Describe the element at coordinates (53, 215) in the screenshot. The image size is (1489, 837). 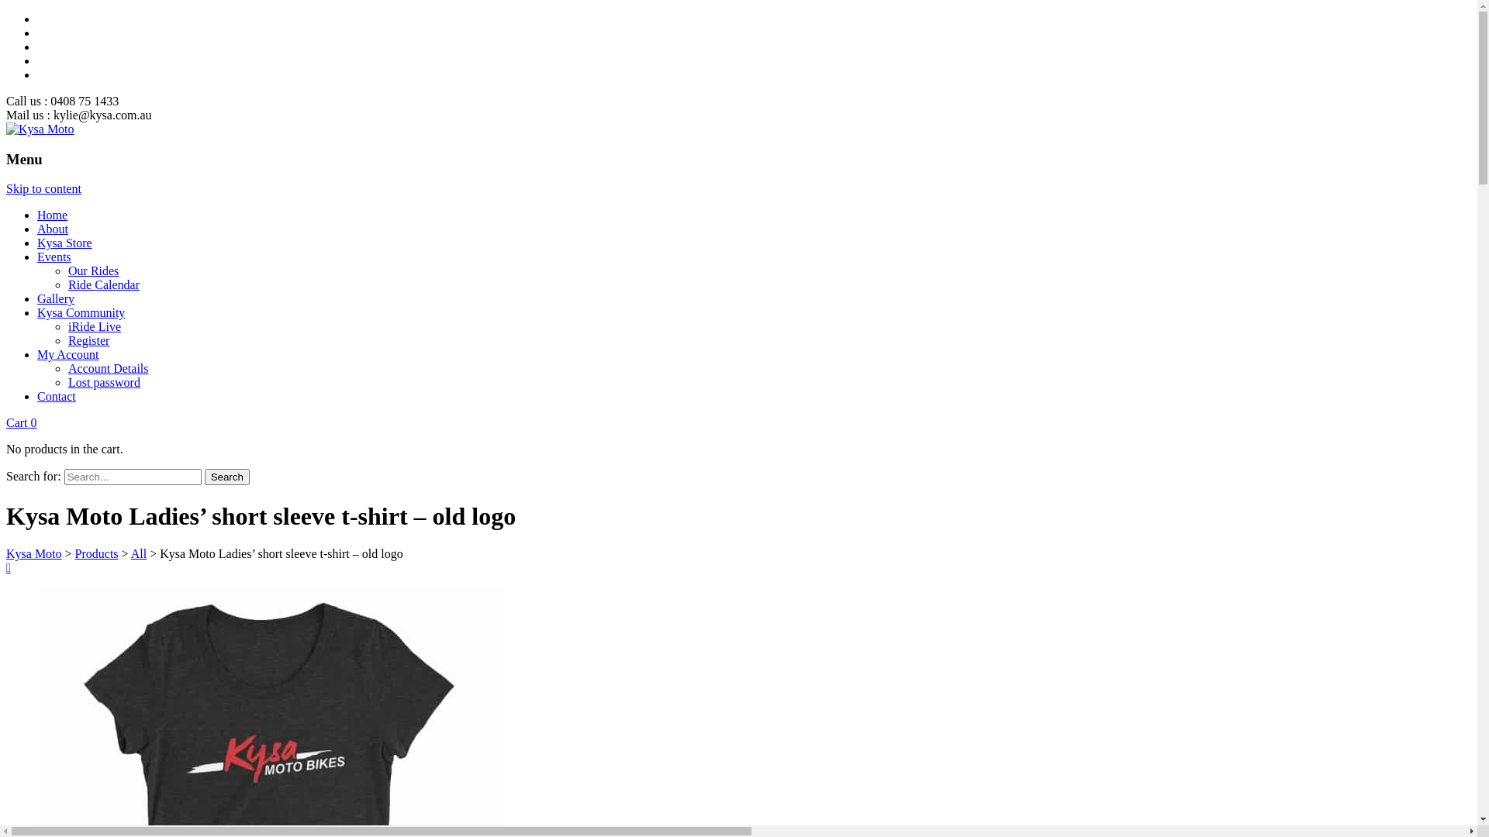
I see `Home` at that location.